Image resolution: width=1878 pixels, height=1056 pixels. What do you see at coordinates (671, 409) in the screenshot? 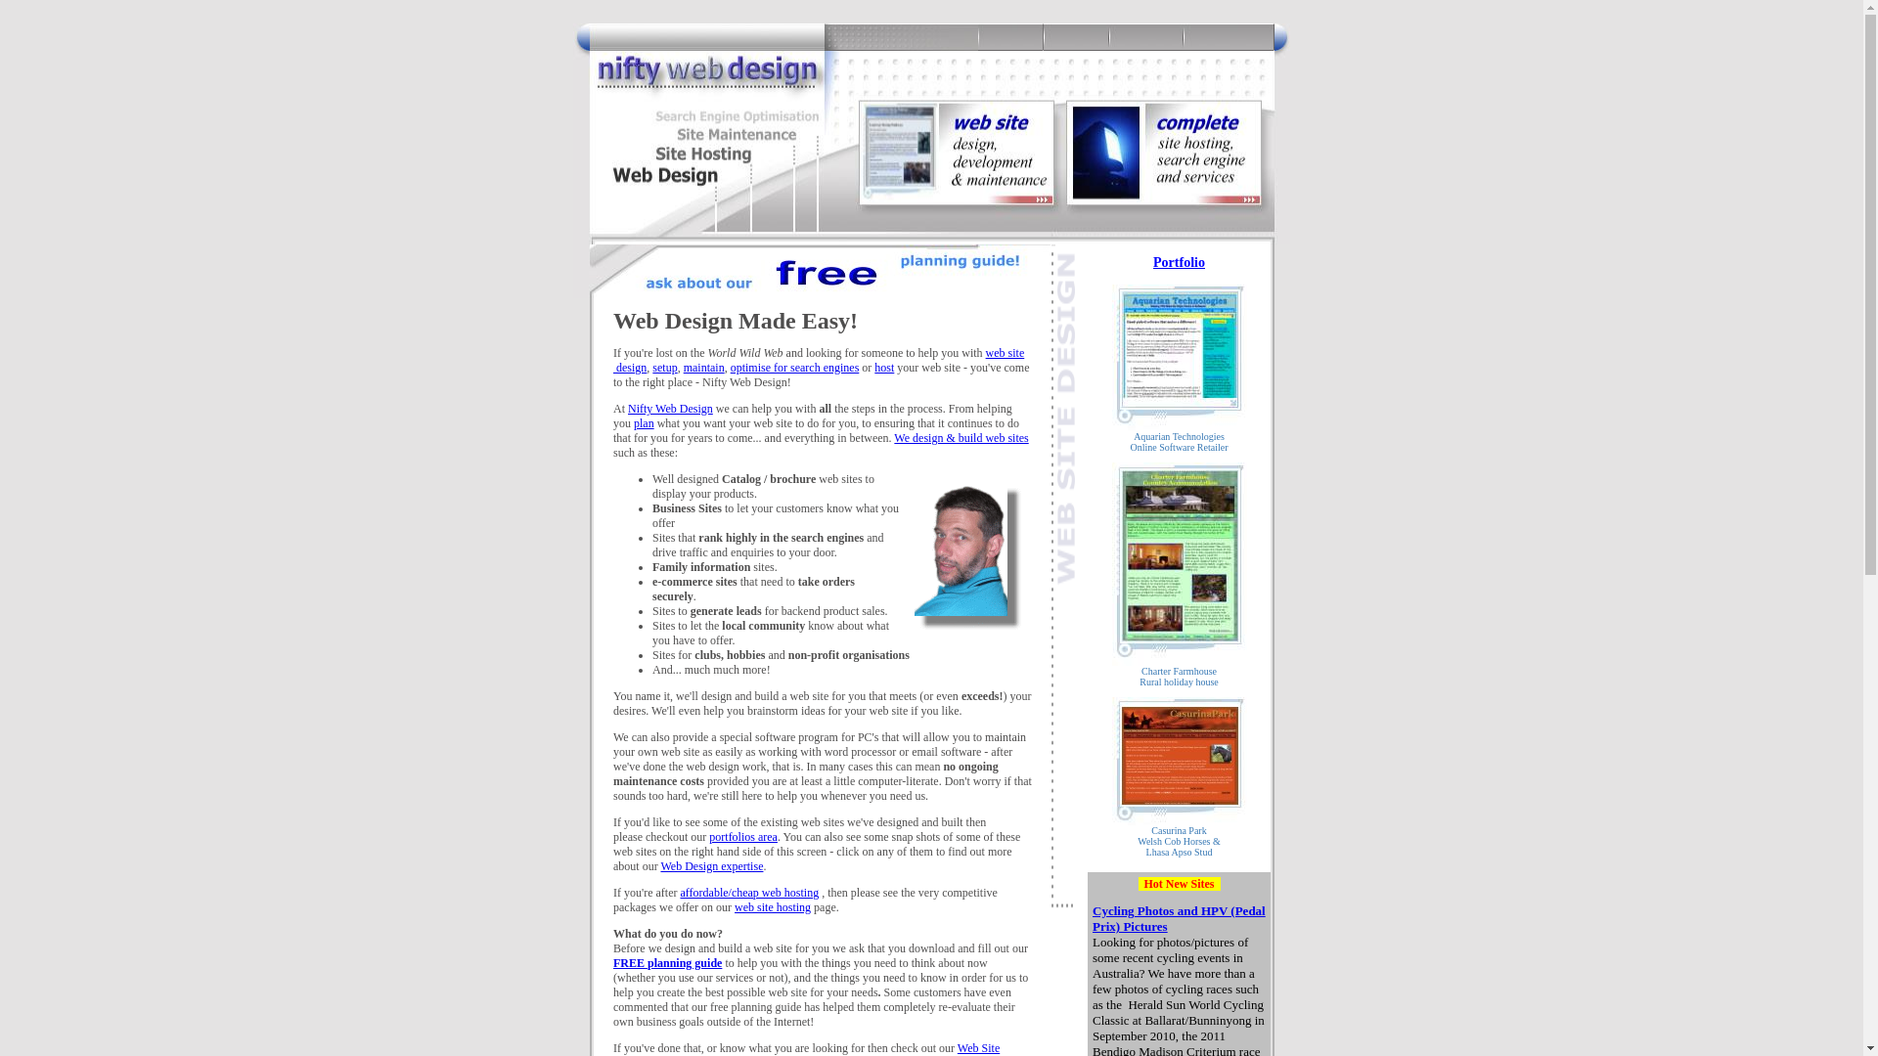
I see `Nifty Web Design` at bounding box center [671, 409].